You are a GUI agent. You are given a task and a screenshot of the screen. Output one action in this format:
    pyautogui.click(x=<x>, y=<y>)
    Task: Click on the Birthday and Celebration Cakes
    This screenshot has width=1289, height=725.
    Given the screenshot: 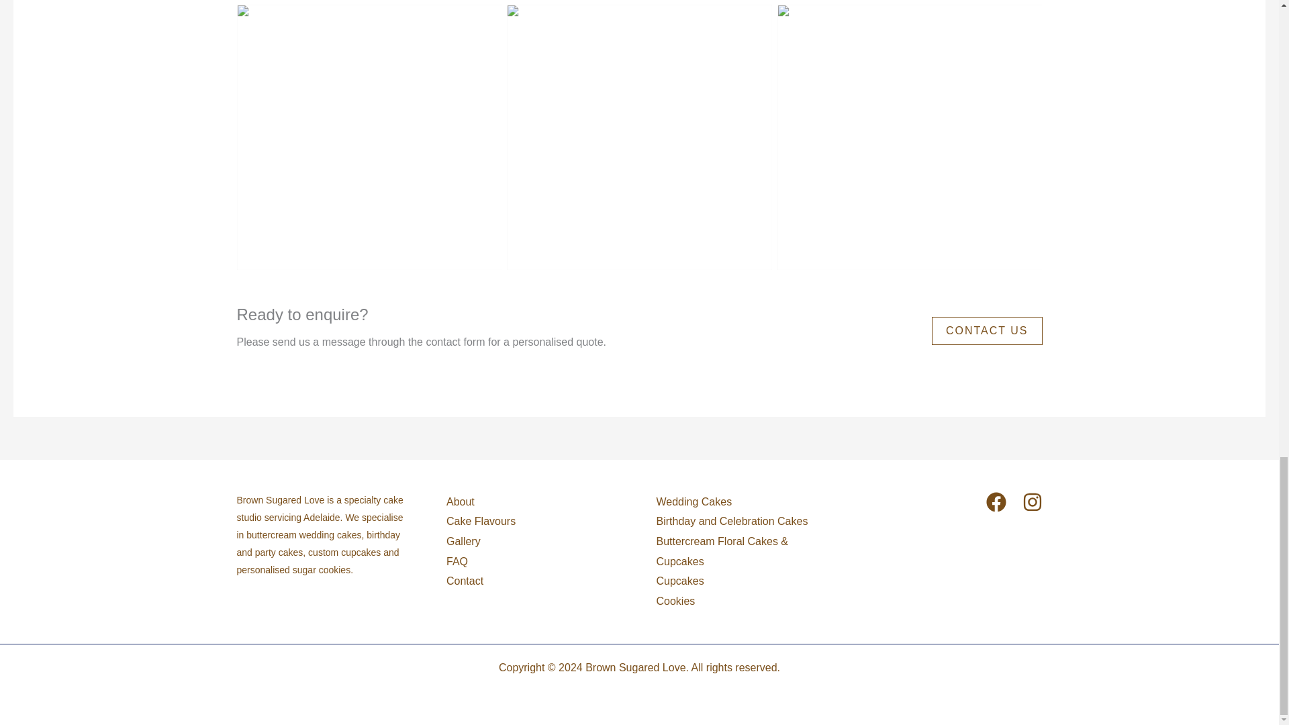 What is the action you would take?
    pyautogui.click(x=732, y=521)
    